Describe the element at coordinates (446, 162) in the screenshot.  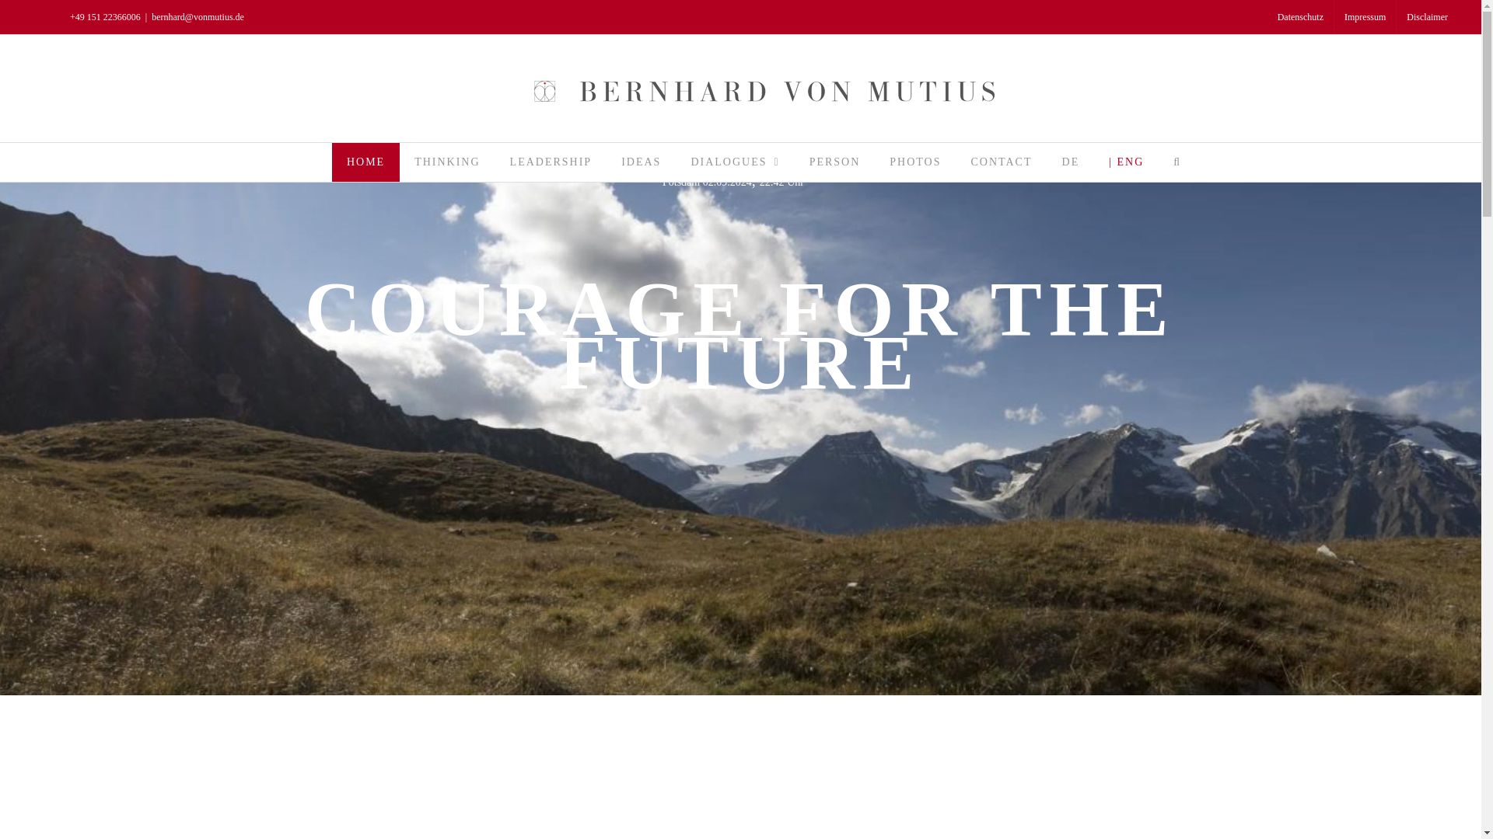
I see `THINKING` at that location.